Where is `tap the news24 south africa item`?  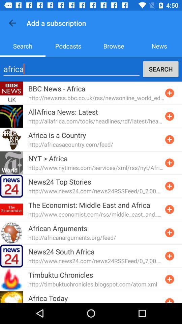
tap the news24 south africa item is located at coordinates (61, 251).